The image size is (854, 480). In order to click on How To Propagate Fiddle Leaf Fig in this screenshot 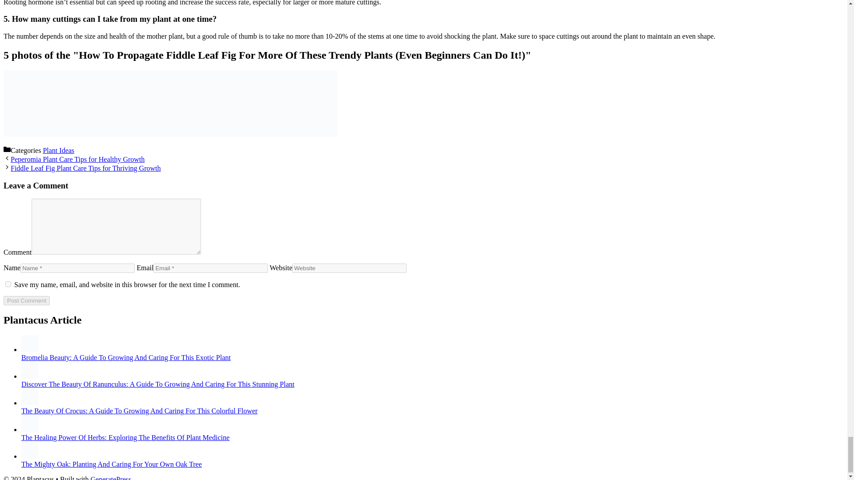, I will do `click(237, 134)`.